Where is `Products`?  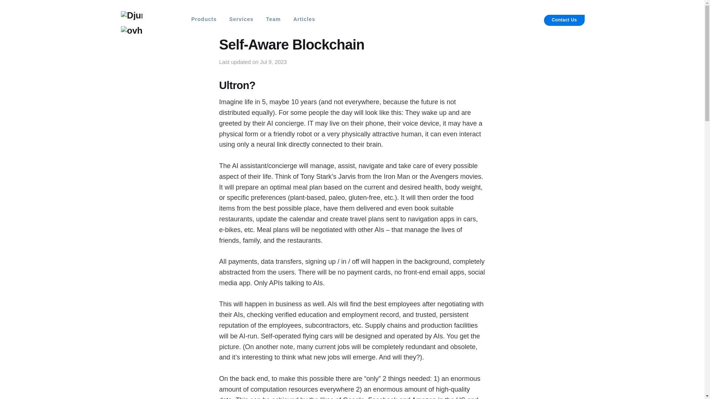
Products is located at coordinates (201, 19).